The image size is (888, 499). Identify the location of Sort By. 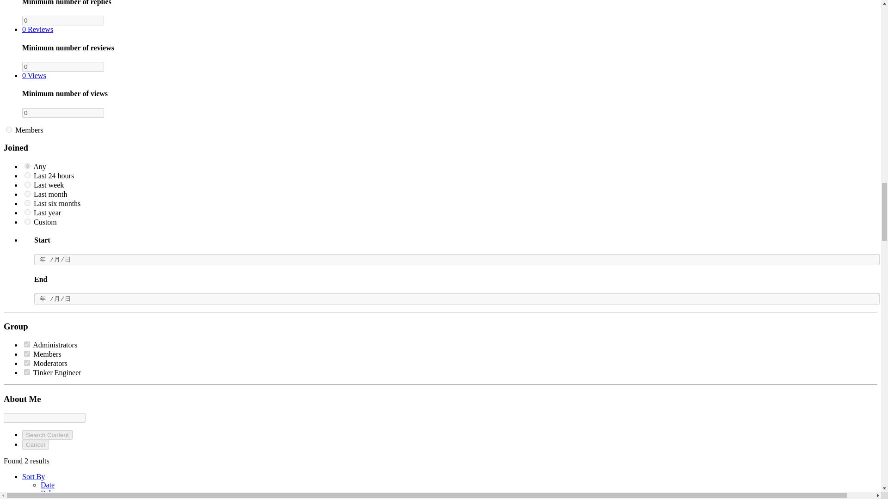
(33, 476).